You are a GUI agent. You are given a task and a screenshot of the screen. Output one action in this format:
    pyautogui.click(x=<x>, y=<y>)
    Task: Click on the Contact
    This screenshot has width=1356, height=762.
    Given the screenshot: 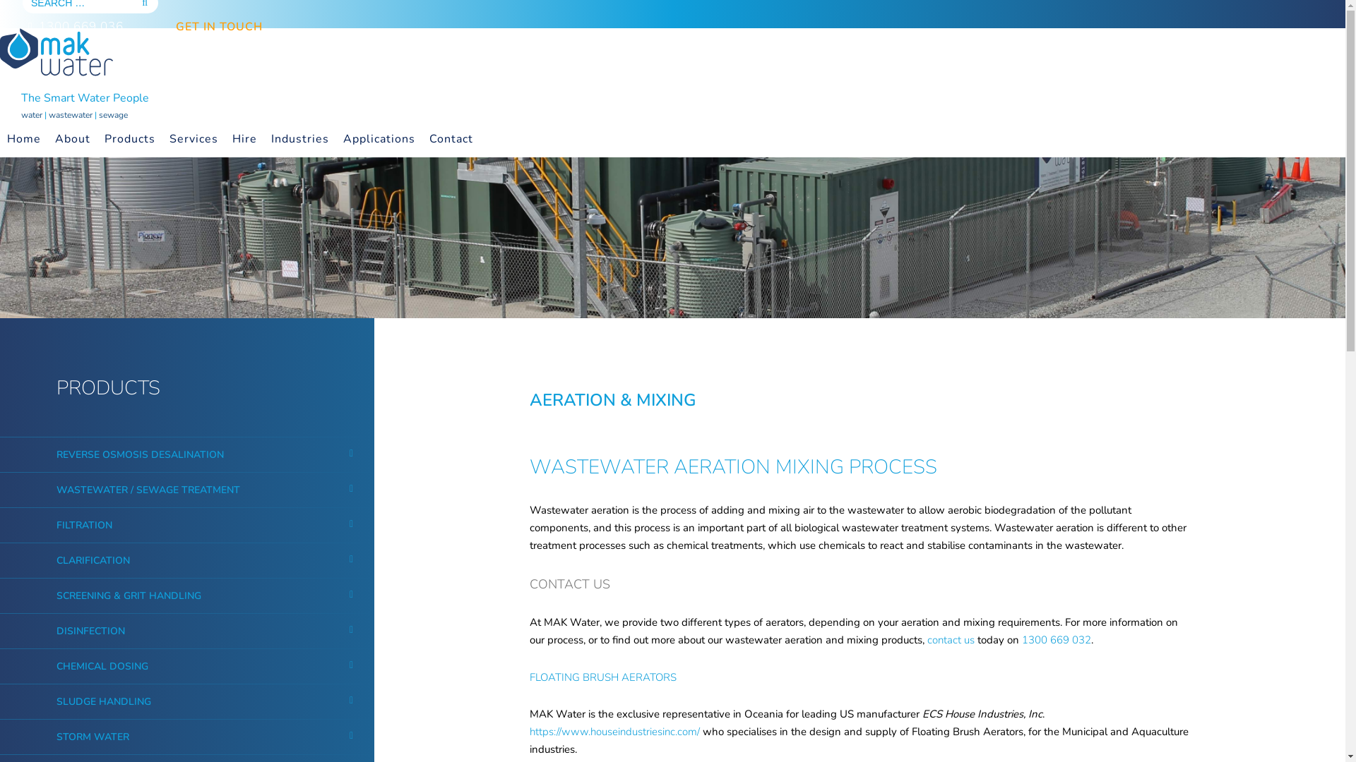 What is the action you would take?
    pyautogui.click(x=451, y=139)
    